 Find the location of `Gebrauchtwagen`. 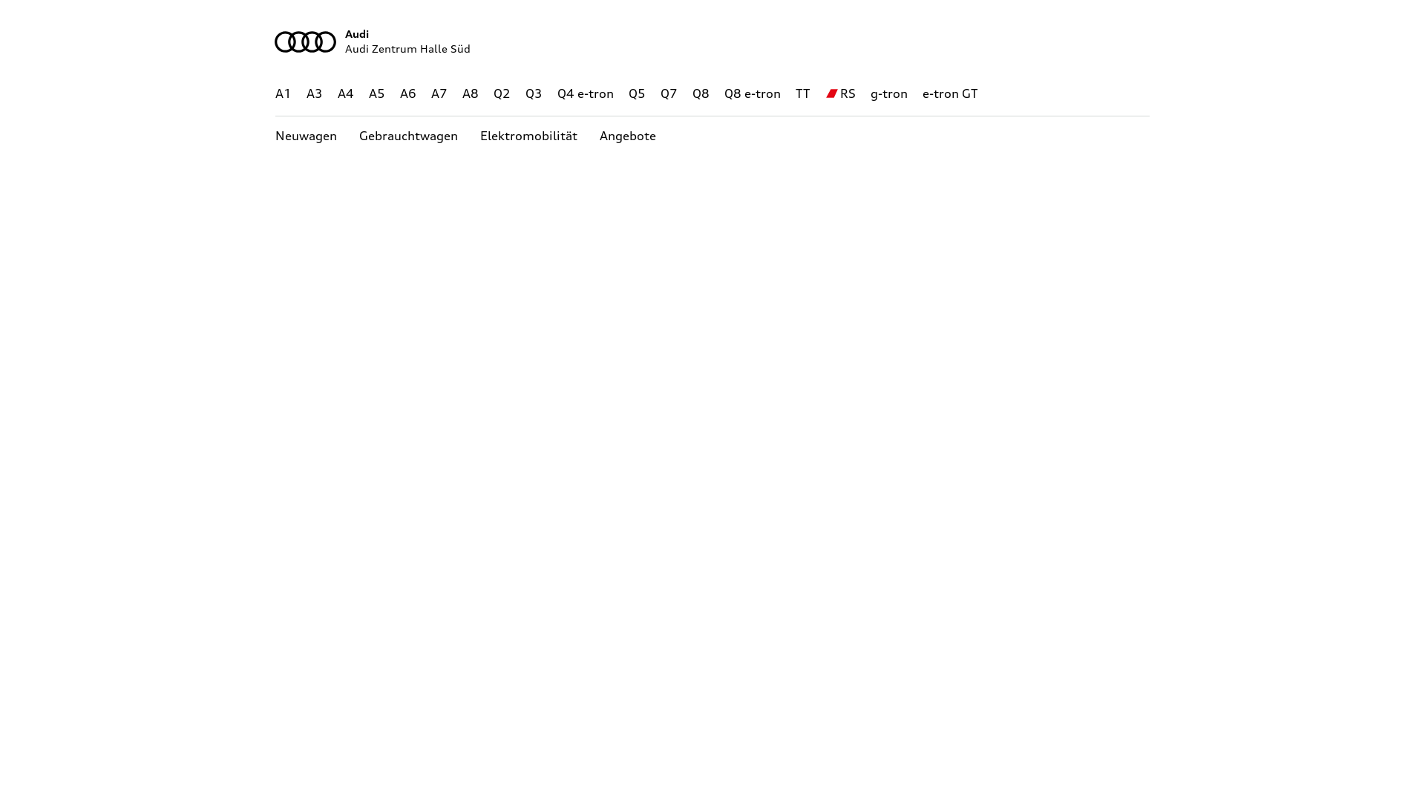

Gebrauchtwagen is located at coordinates (408, 136).